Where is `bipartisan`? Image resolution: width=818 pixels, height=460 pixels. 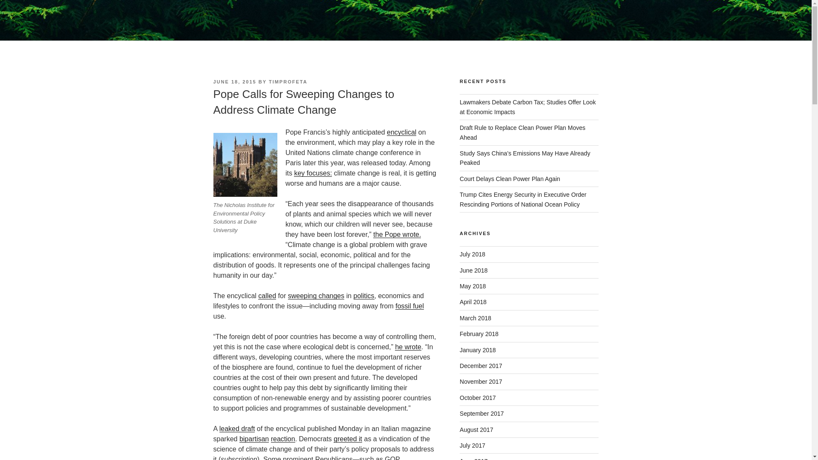 bipartisan is located at coordinates (254, 439).